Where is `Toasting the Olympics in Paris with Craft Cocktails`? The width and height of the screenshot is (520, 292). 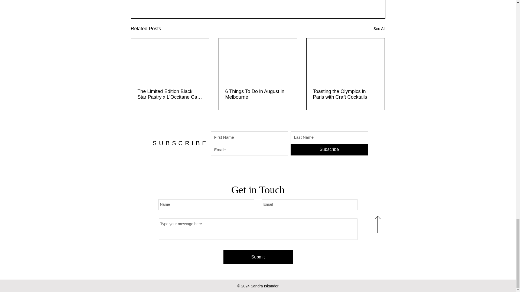
Toasting the Olympics in Paris with Craft Cocktails is located at coordinates (345, 94).